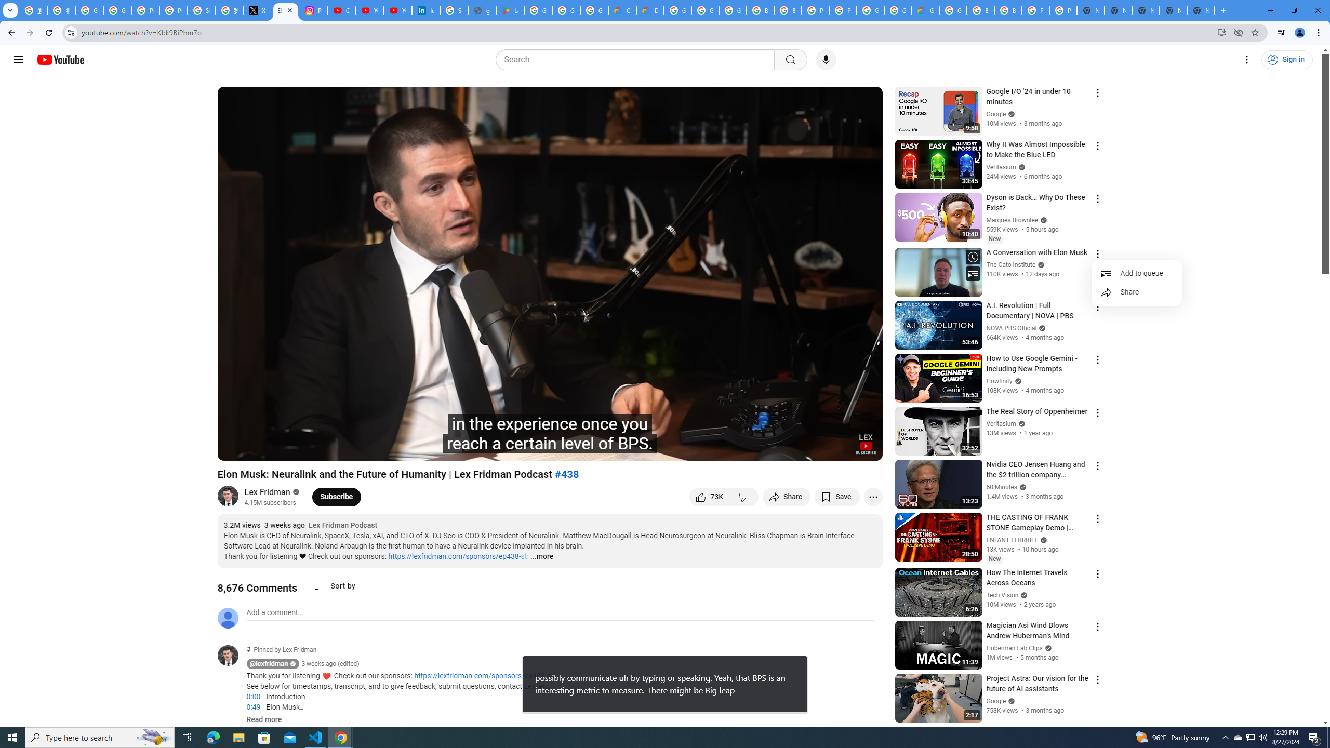 Image resolution: width=1330 pixels, height=748 pixels. Describe the element at coordinates (1010, 701) in the screenshot. I see `Verified` at that location.